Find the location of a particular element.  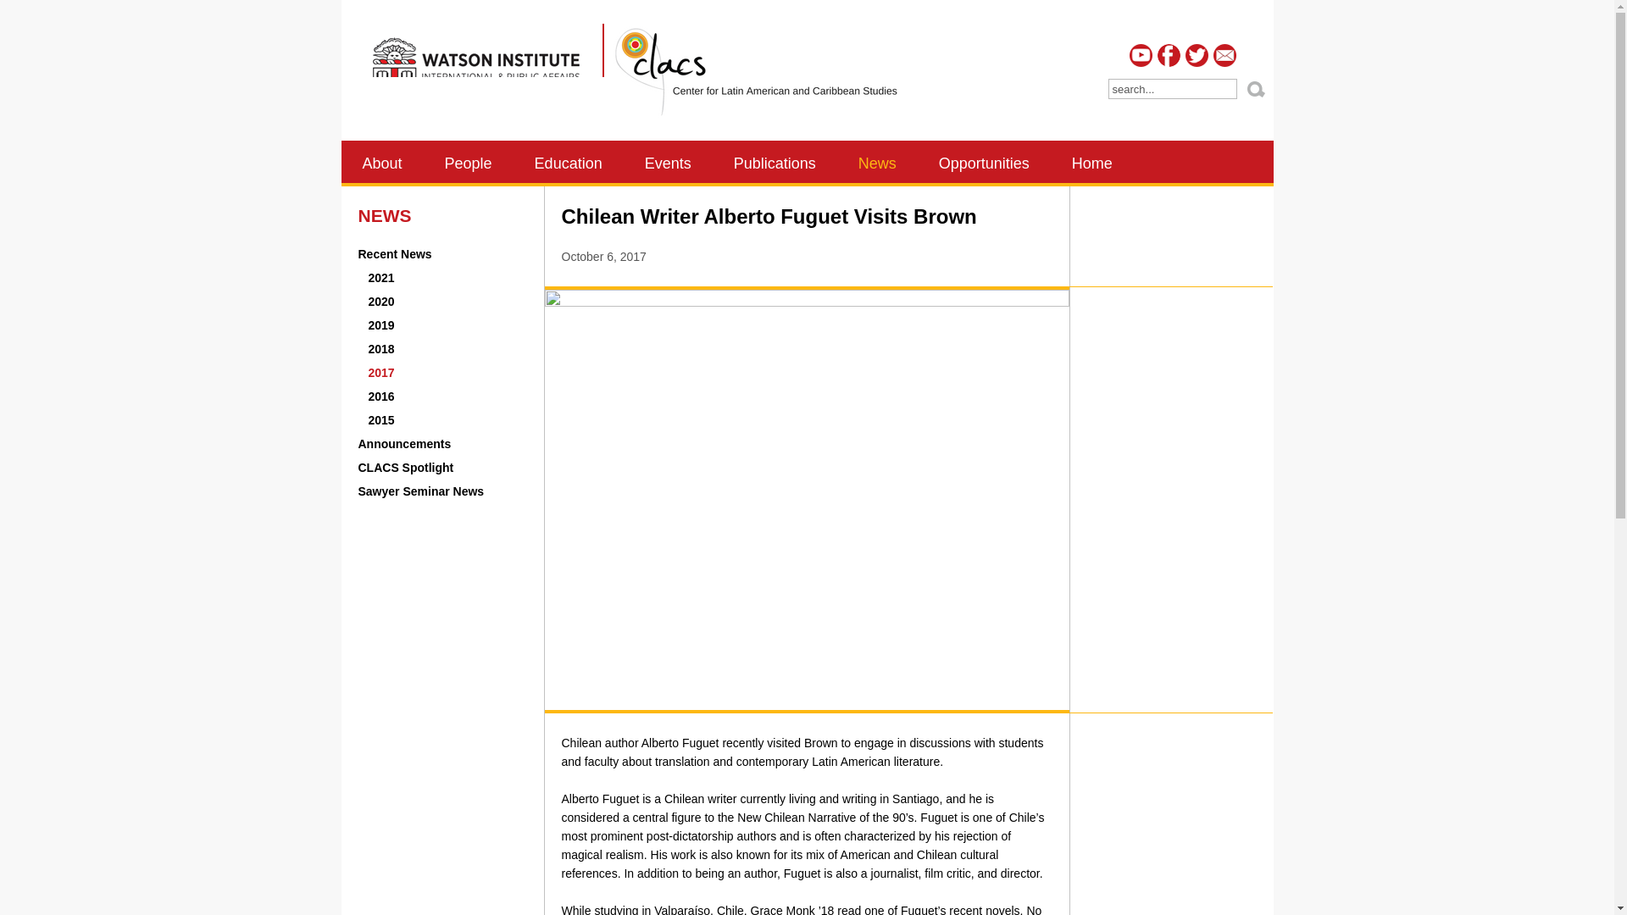

Events is located at coordinates (668, 162).